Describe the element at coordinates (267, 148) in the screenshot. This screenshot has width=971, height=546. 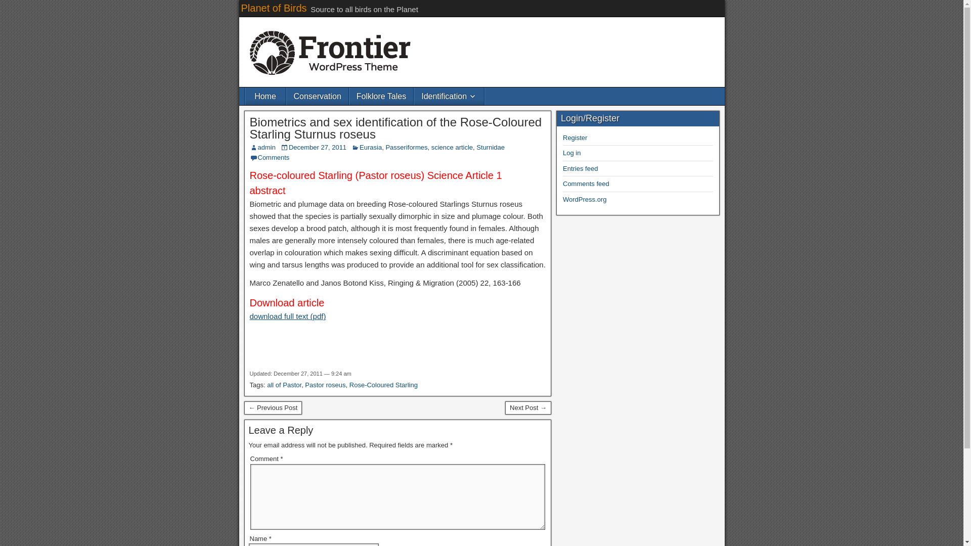
I see `admin` at that location.